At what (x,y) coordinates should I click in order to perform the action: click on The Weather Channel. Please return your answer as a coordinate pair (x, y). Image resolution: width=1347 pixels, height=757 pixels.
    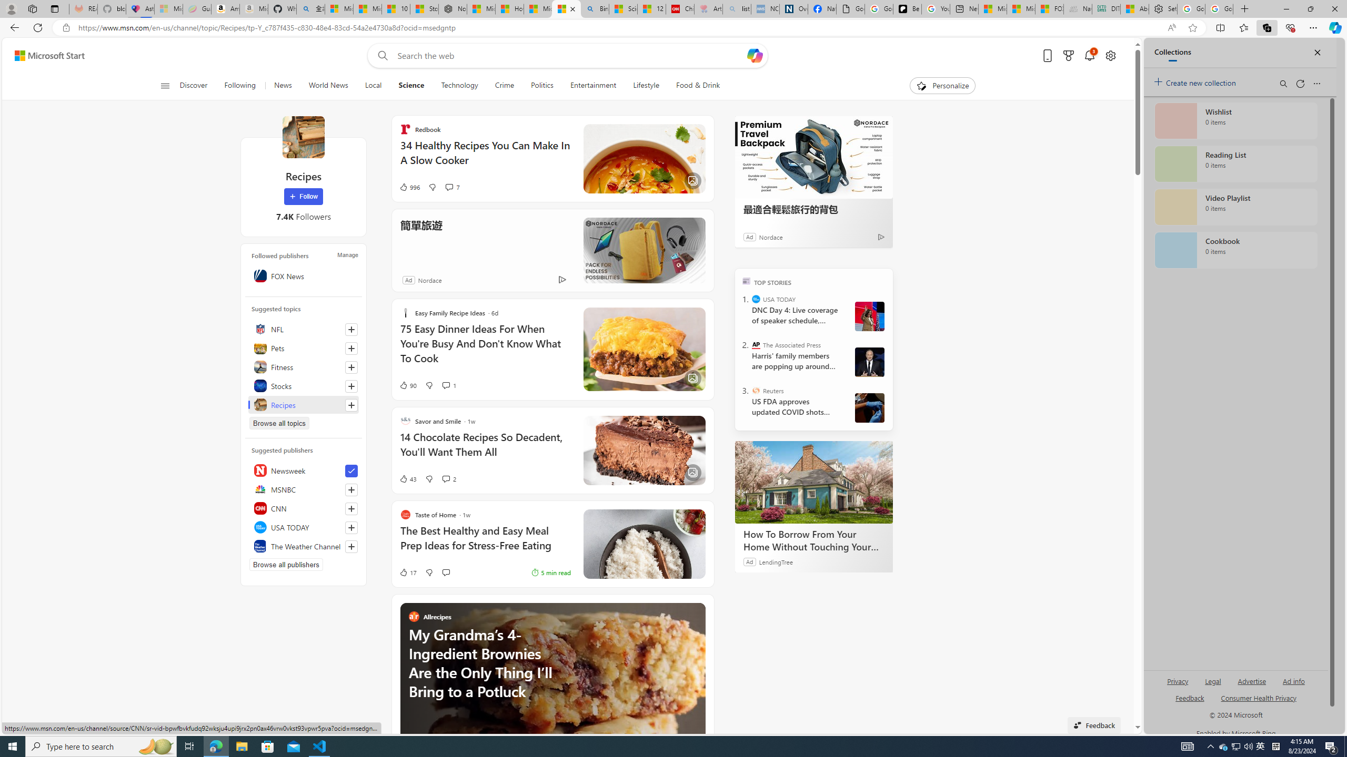
    Looking at the image, I should click on (303, 546).